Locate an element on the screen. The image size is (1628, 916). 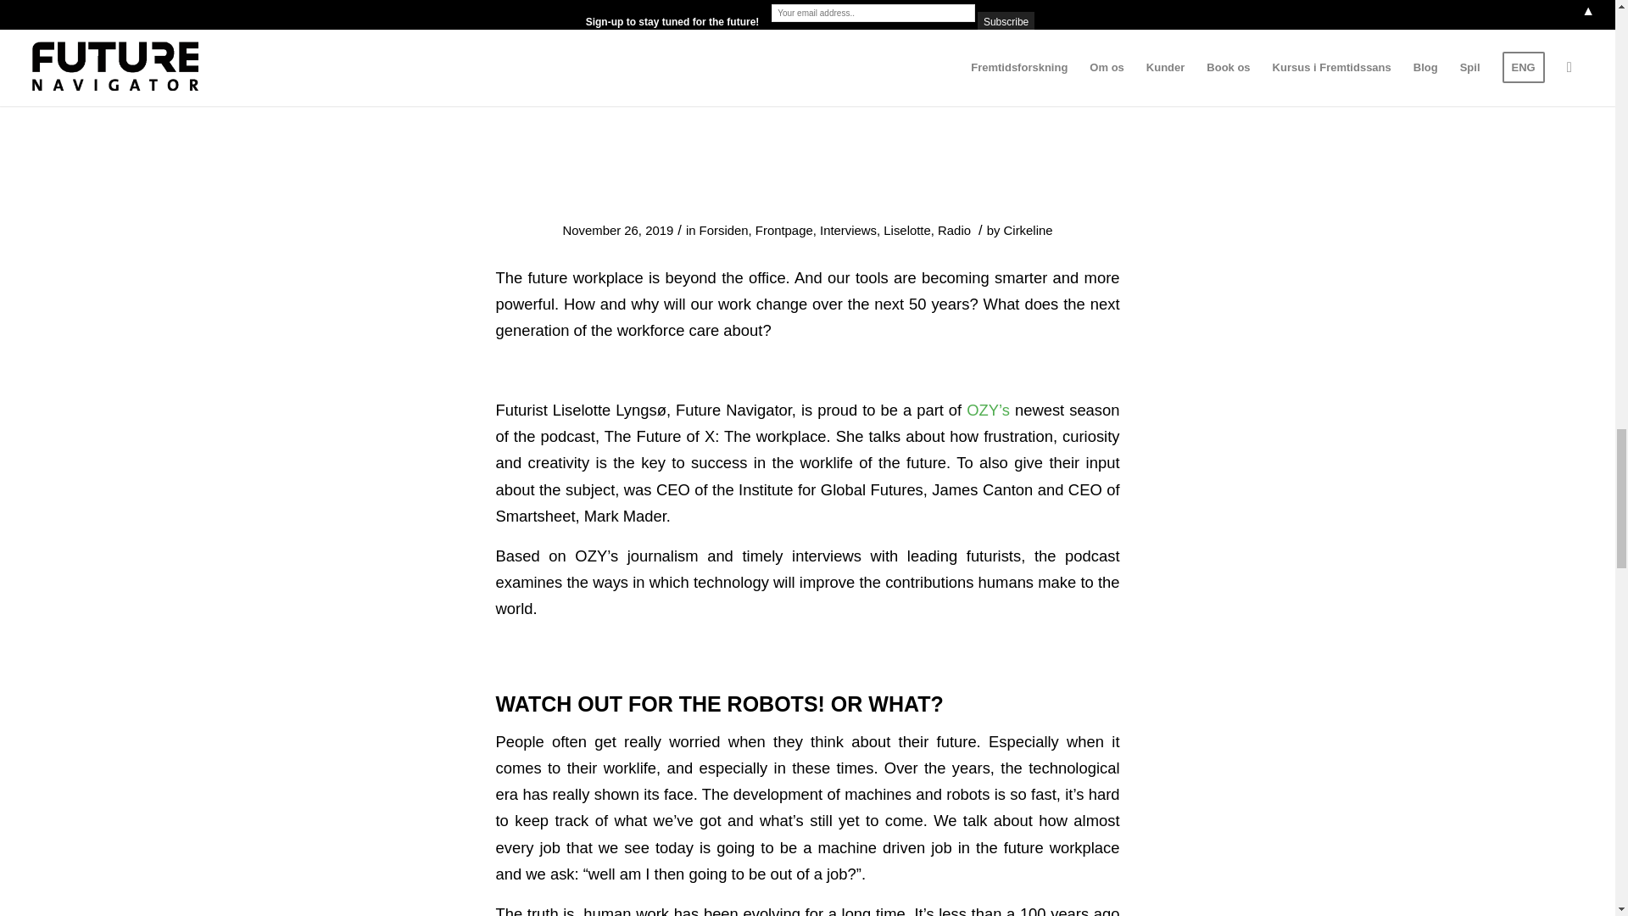
Posts by Cirkeline is located at coordinates (1029, 230).